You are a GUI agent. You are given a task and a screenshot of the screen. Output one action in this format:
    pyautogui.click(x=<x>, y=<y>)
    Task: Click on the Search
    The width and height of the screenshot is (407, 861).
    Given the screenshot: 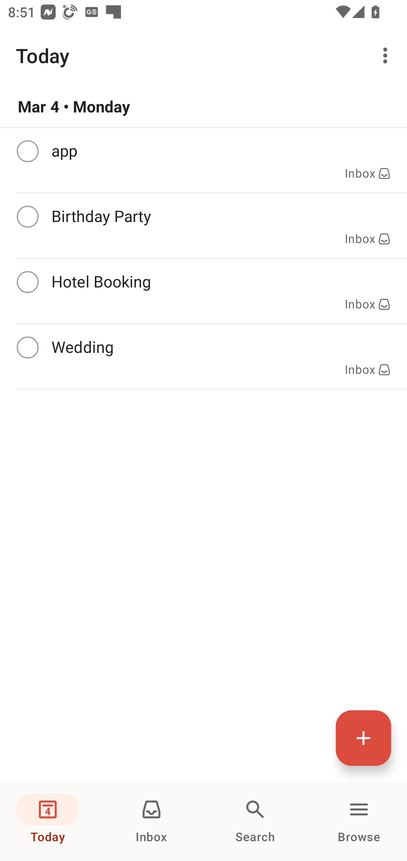 What is the action you would take?
    pyautogui.click(x=255, y=821)
    